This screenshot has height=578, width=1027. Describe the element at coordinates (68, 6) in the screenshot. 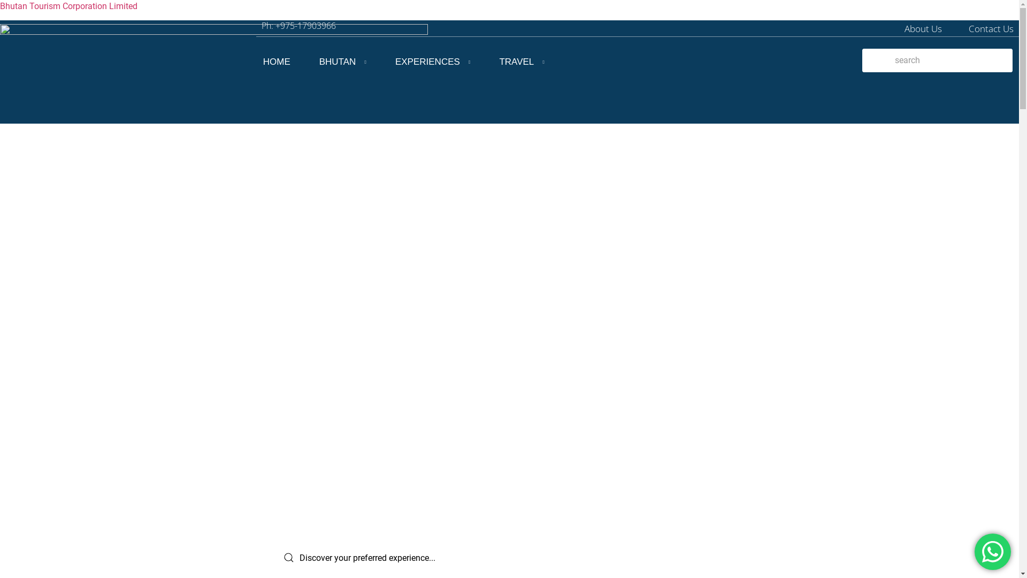

I see `Bhutan Tourism Corporation Limited` at that location.